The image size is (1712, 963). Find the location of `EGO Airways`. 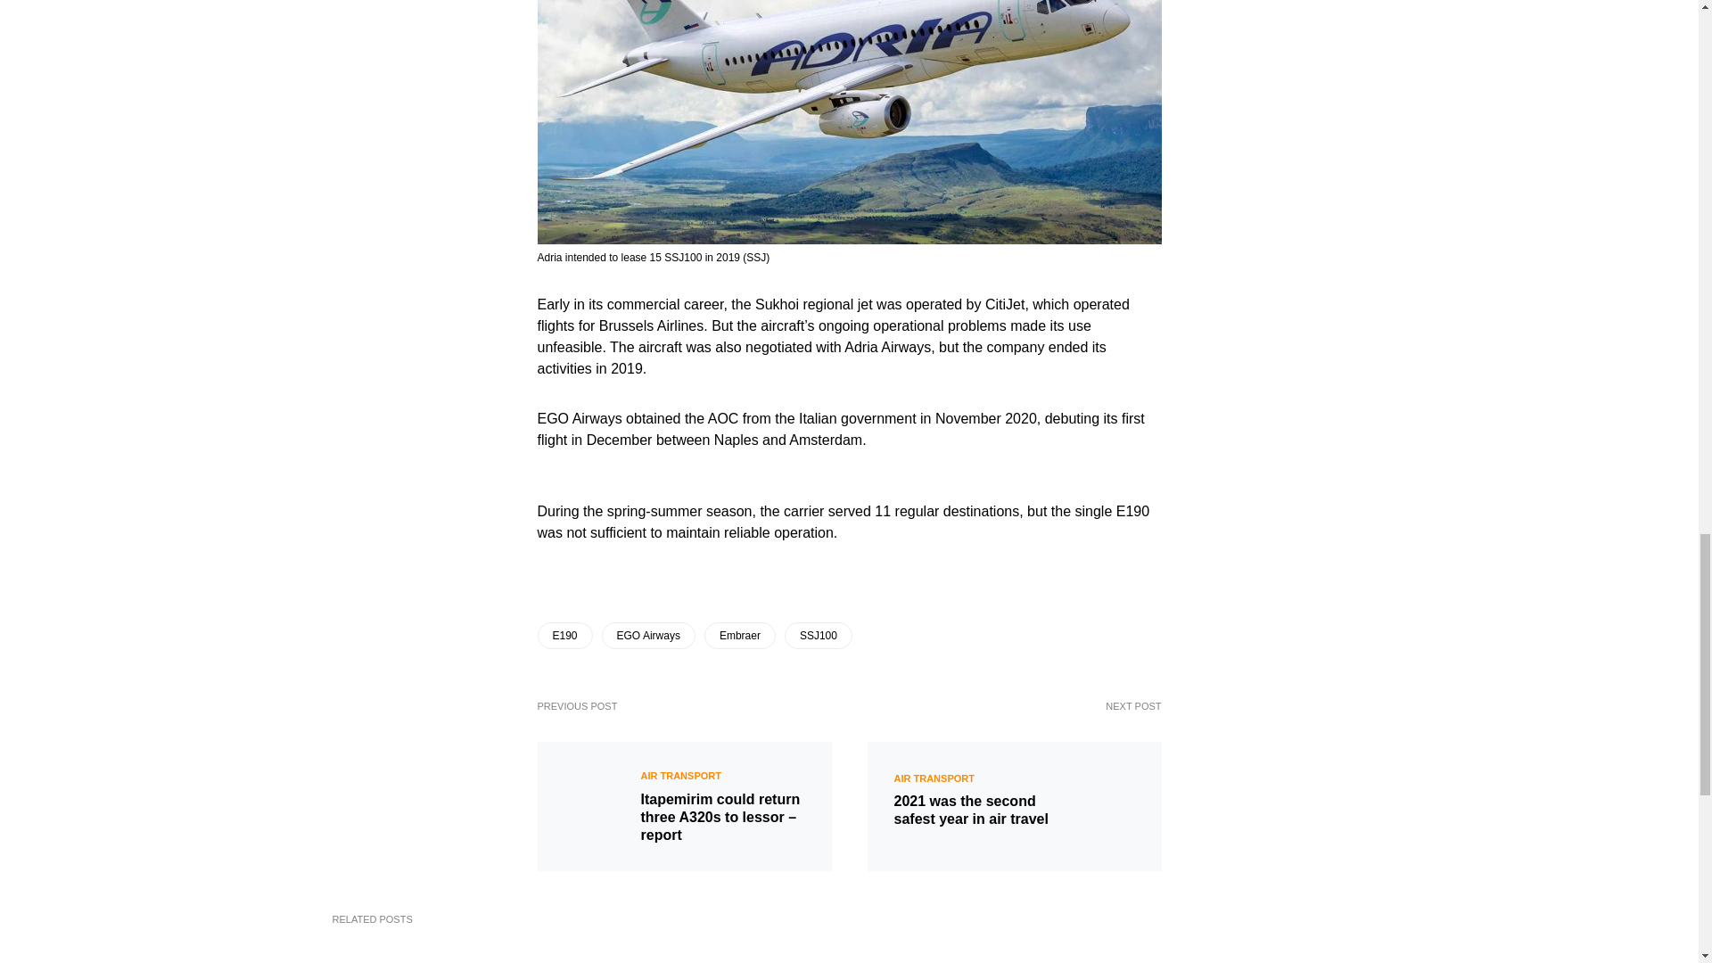

EGO Airways is located at coordinates (648, 635).